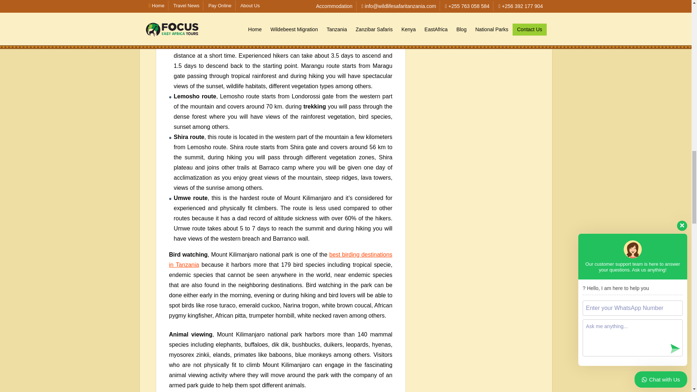 The height and width of the screenshot is (392, 697). What do you see at coordinates (281, 260) in the screenshot?
I see `best birding destinations in Tanzania` at bounding box center [281, 260].